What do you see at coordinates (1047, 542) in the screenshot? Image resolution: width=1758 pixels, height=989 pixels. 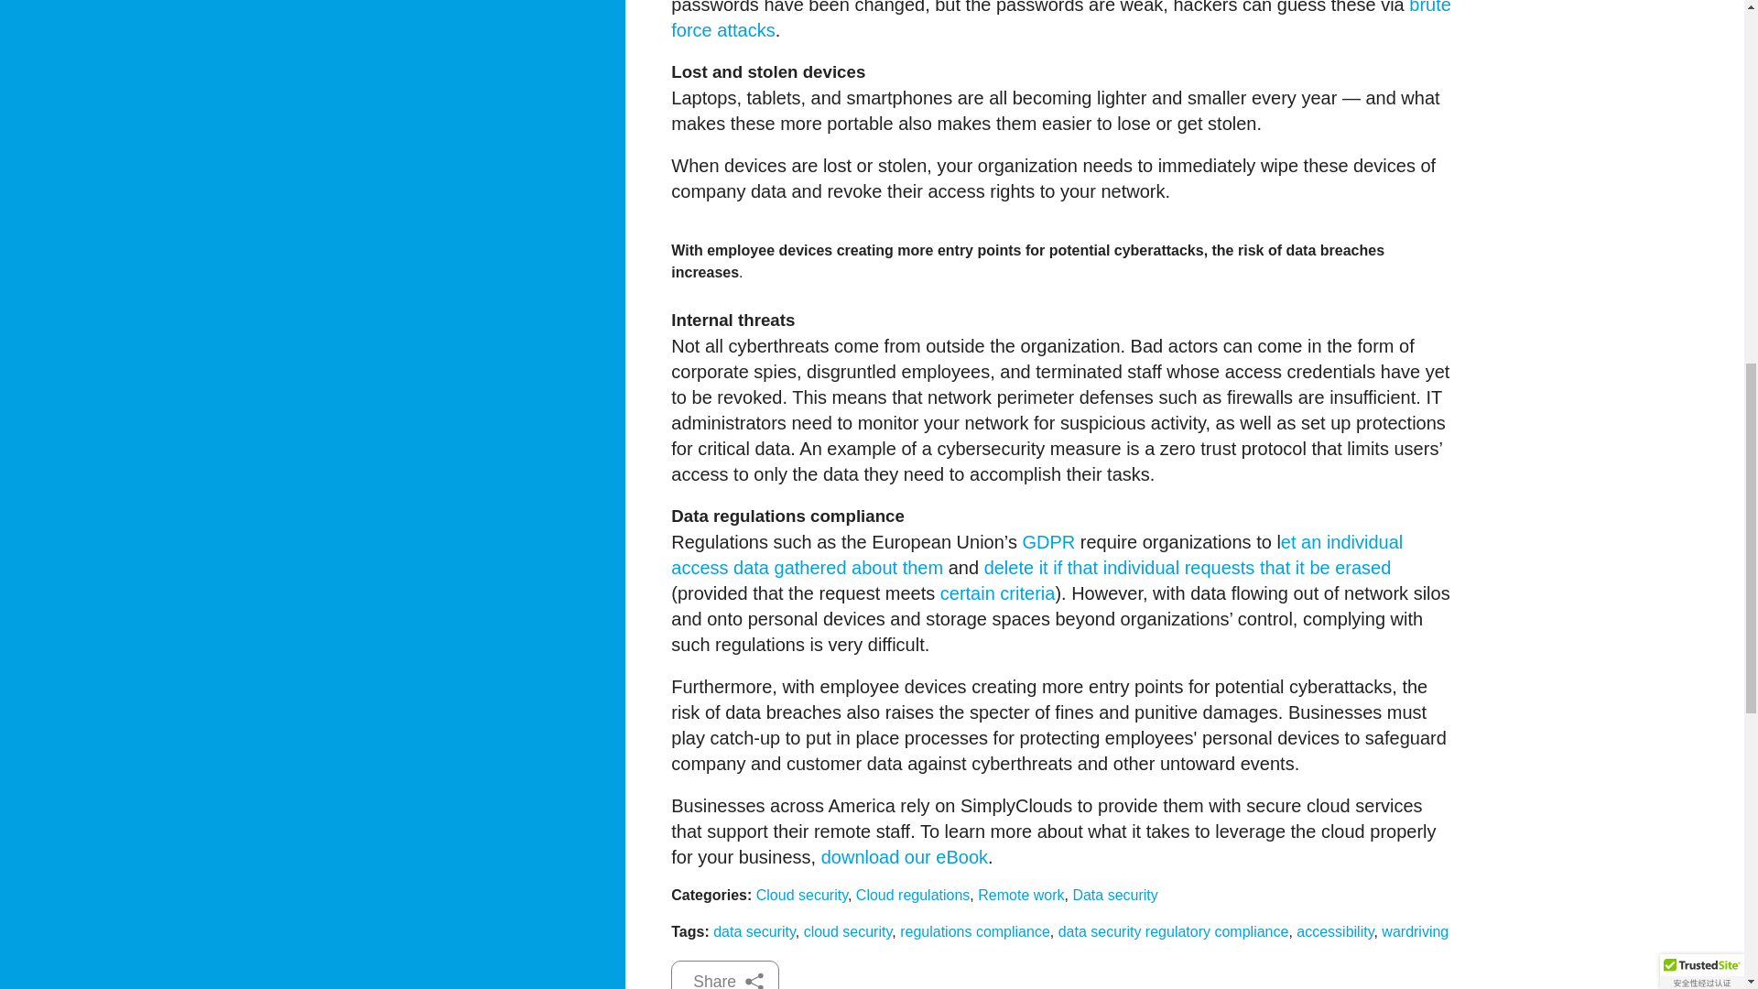 I see `GDPR` at bounding box center [1047, 542].